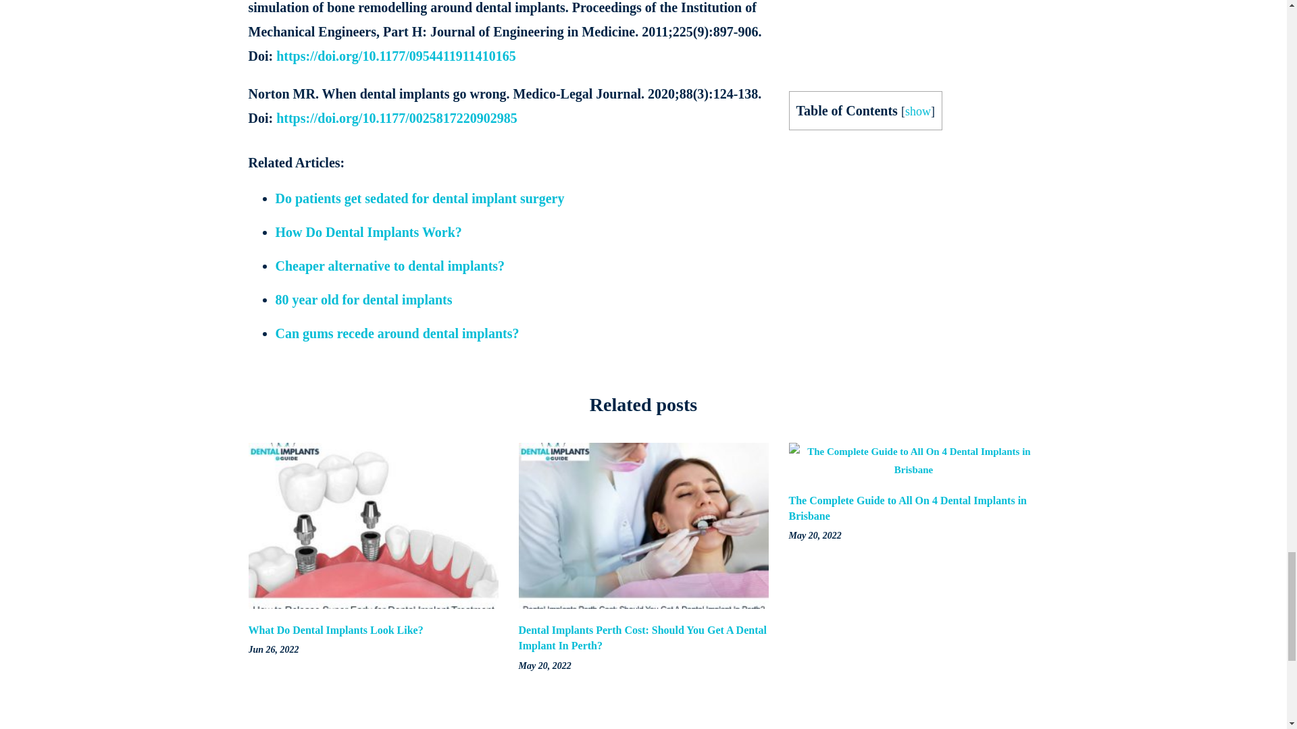 Image resolution: width=1297 pixels, height=729 pixels. What do you see at coordinates (390, 266) in the screenshot?
I see `Cheaper alternative to dental implants?` at bounding box center [390, 266].